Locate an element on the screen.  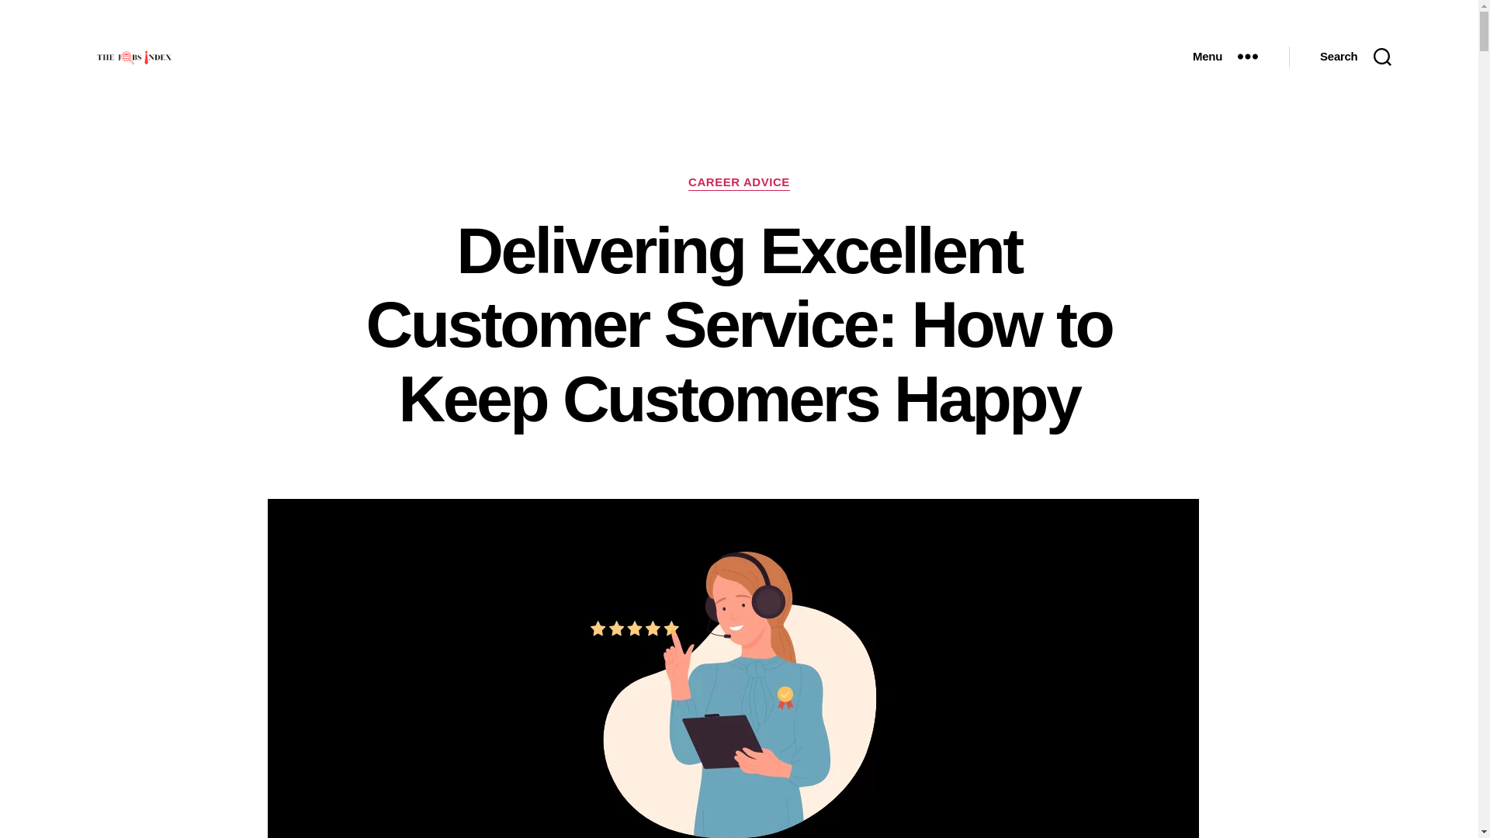
CAREER ADVICE is located at coordinates (739, 183).